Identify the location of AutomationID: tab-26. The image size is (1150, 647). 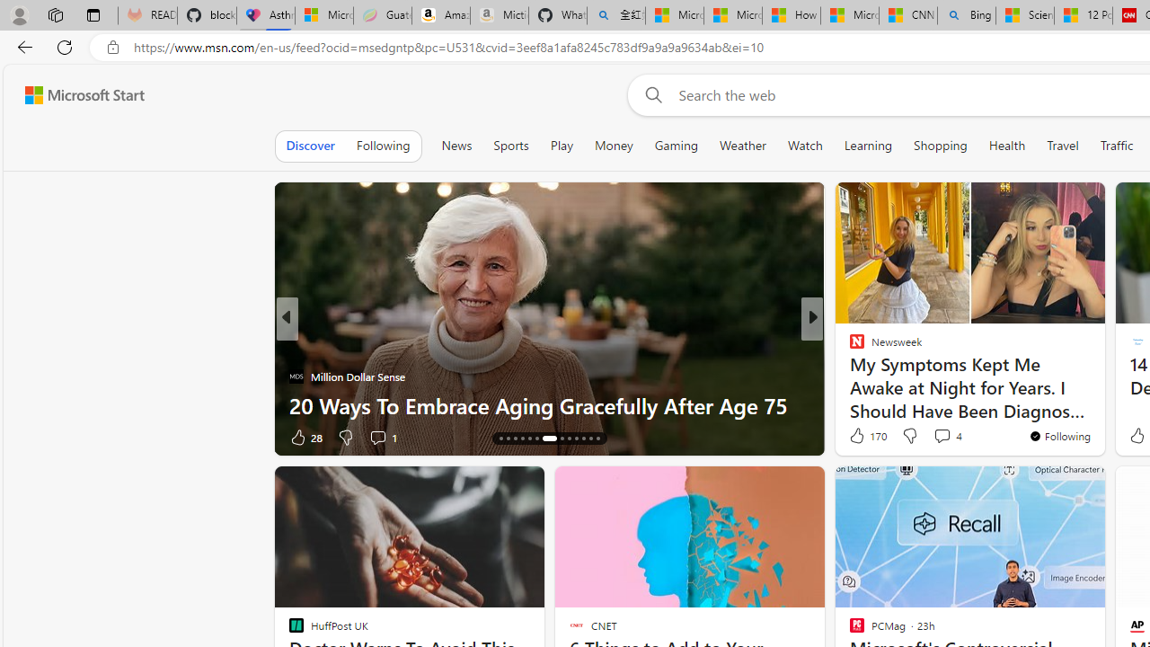
(597, 439).